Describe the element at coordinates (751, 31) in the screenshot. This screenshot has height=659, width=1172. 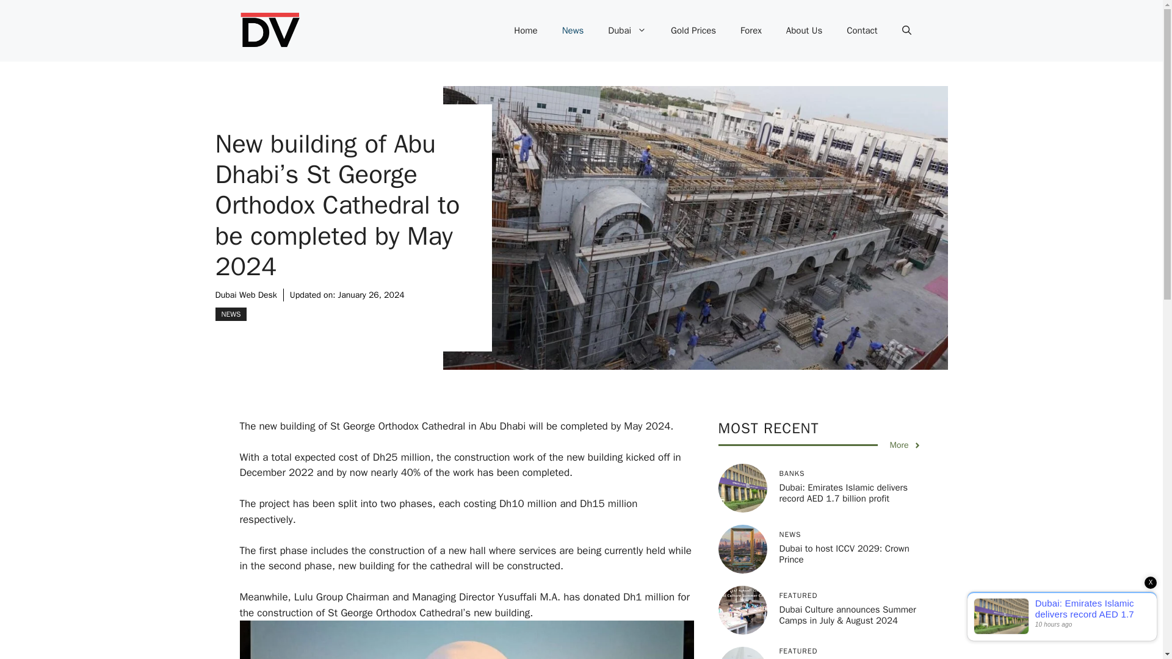
I see `Forex` at that location.